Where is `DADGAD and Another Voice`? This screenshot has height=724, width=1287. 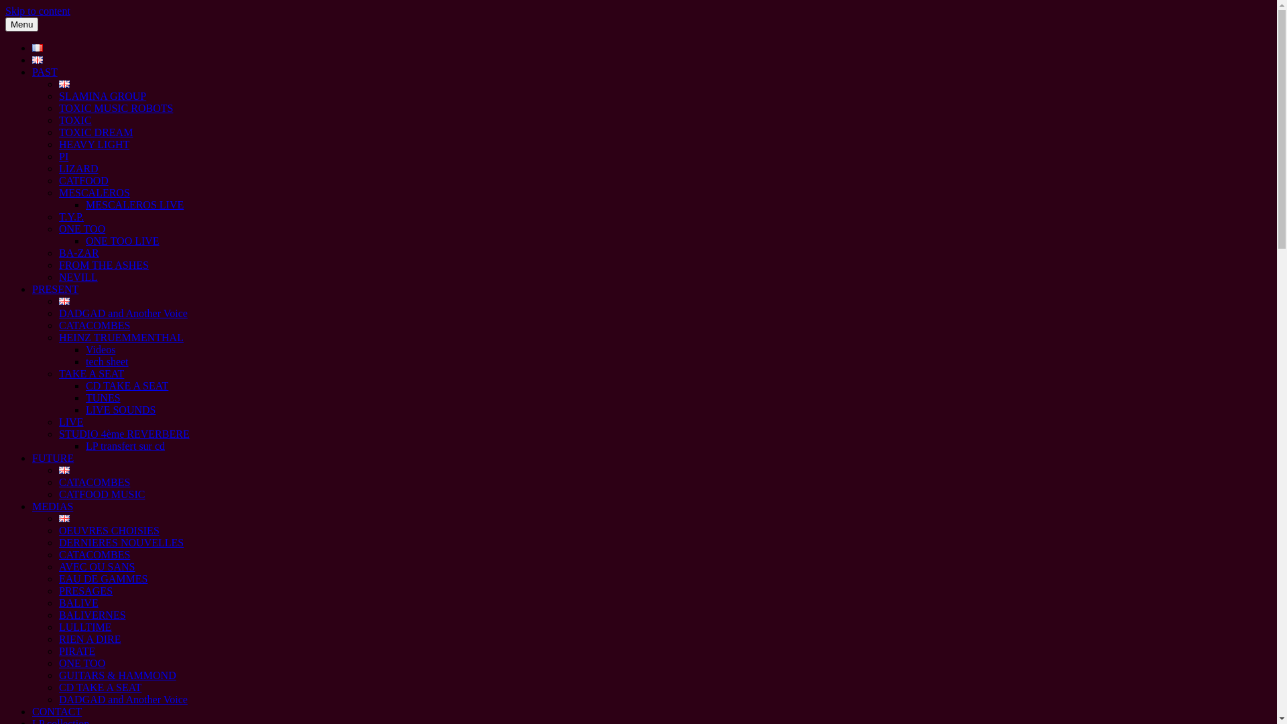 DADGAD and Another Voice is located at coordinates (123, 700).